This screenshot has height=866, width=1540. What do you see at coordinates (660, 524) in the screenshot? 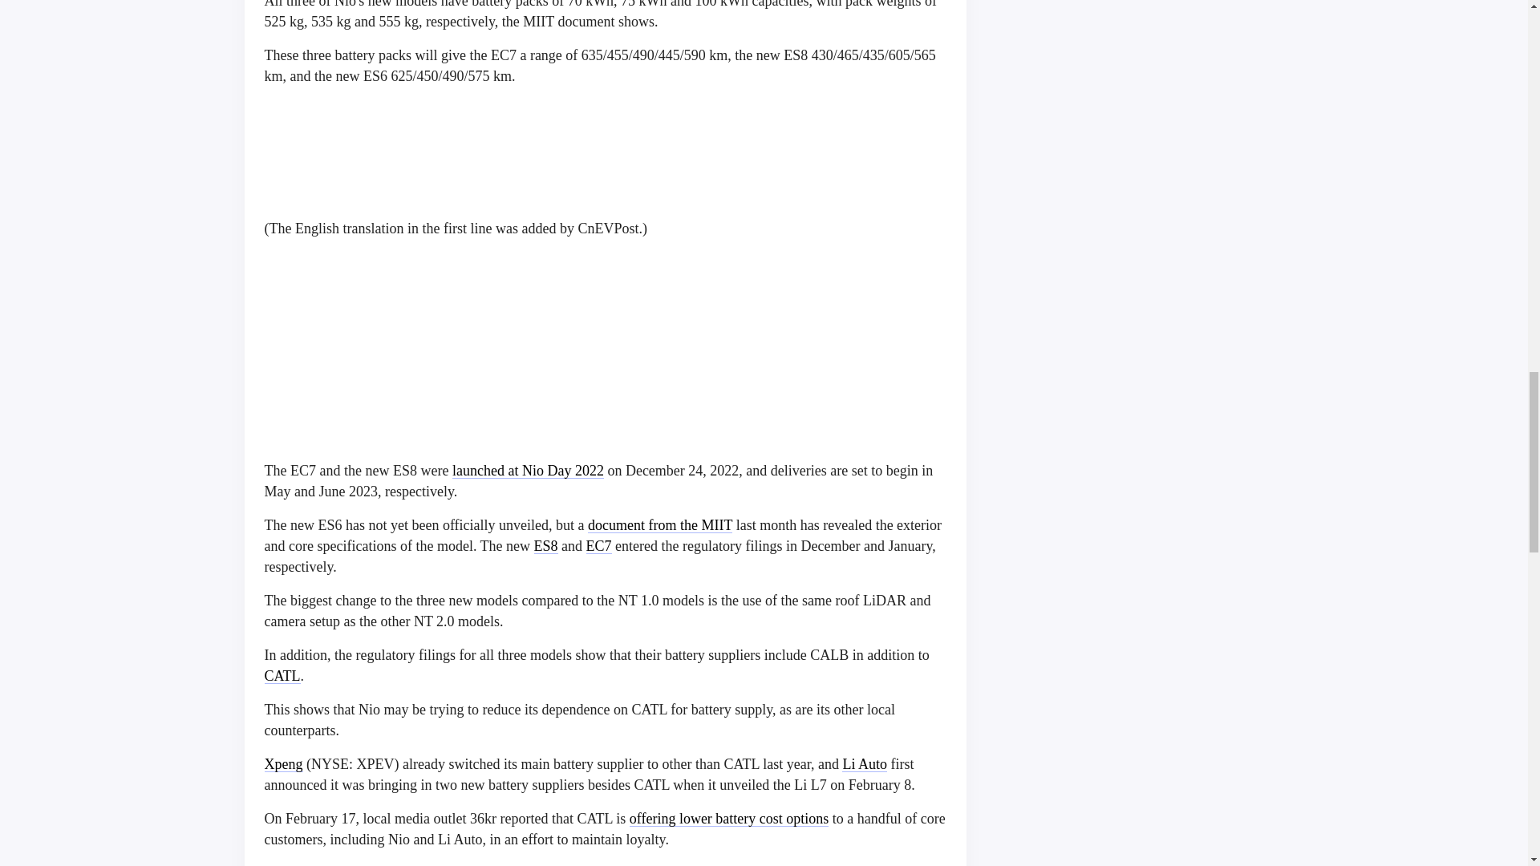
I see `document from the MIIT` at bounding box center [660, 524].